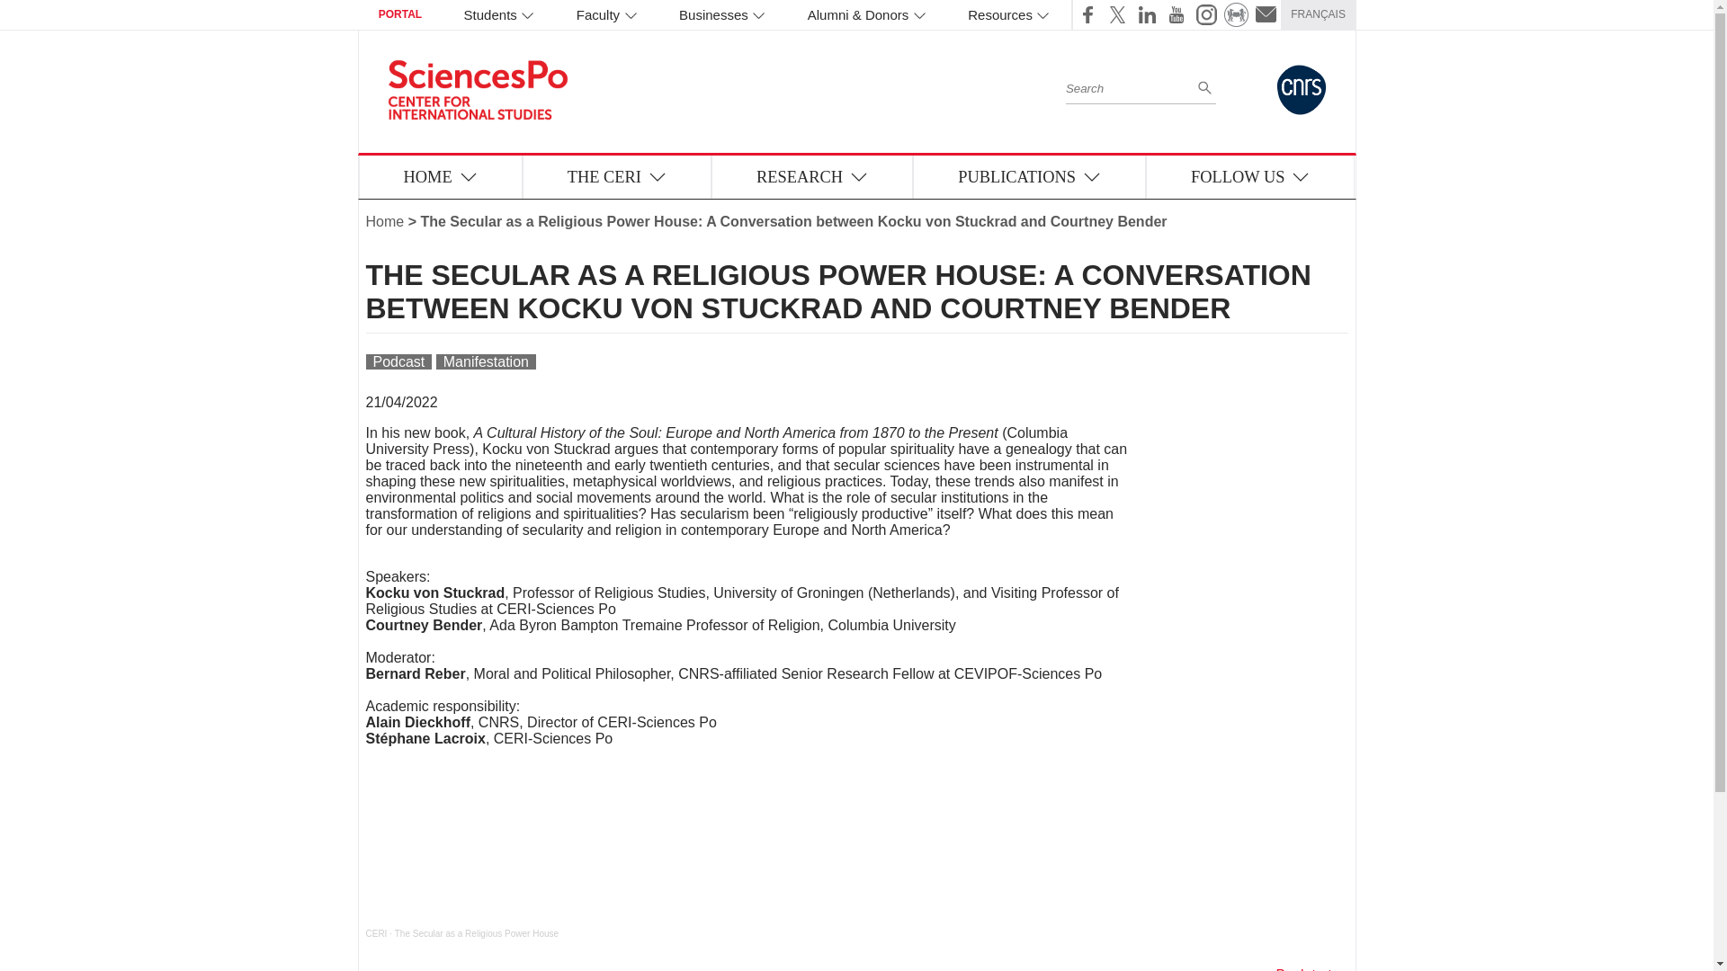  Describe the element at coordinates (606, 14) in the screenshot. I see `Faculty` at that location.